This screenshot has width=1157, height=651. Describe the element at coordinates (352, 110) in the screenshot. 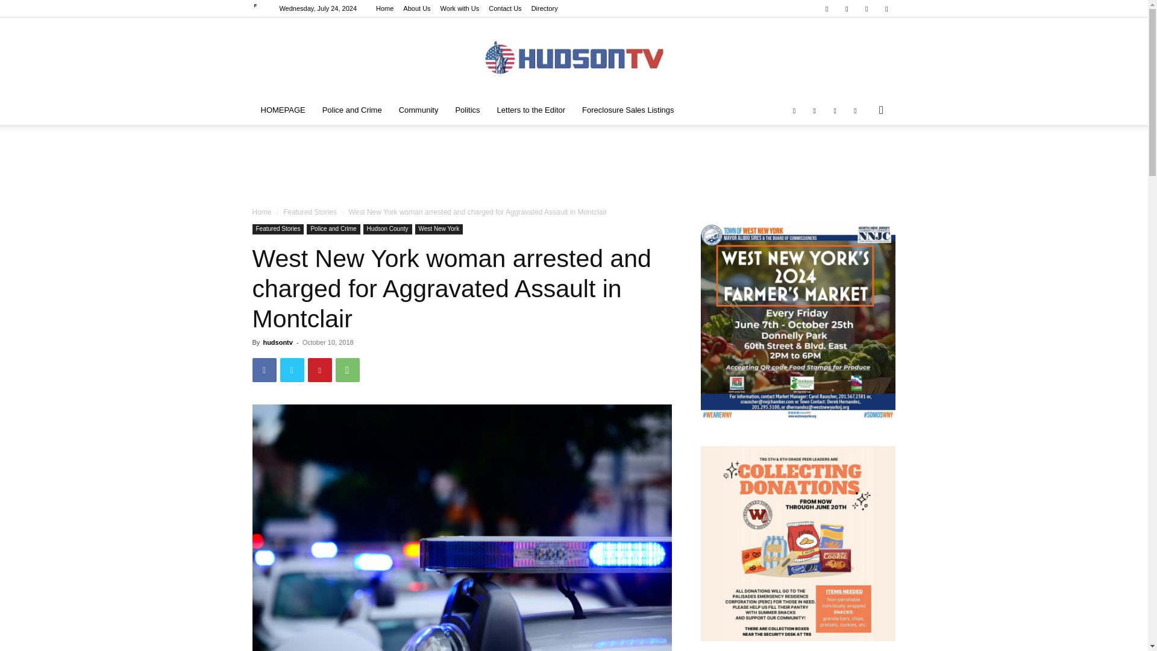

I see `Police and Crime` at that location.